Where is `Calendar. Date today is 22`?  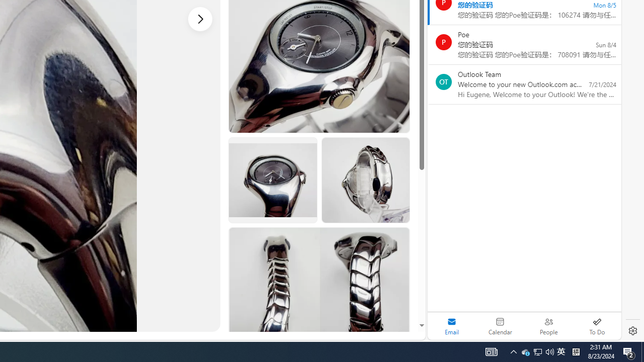 Calendar. Date today is 22 is located at coordinates (500, 326).